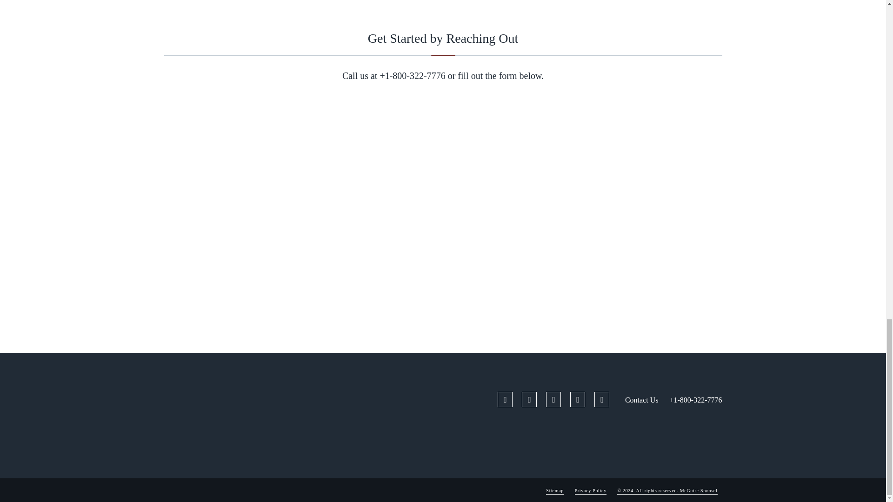  Describe the element at coordinates (529, 399) in the screenshot. I see `Twitter` at that location.